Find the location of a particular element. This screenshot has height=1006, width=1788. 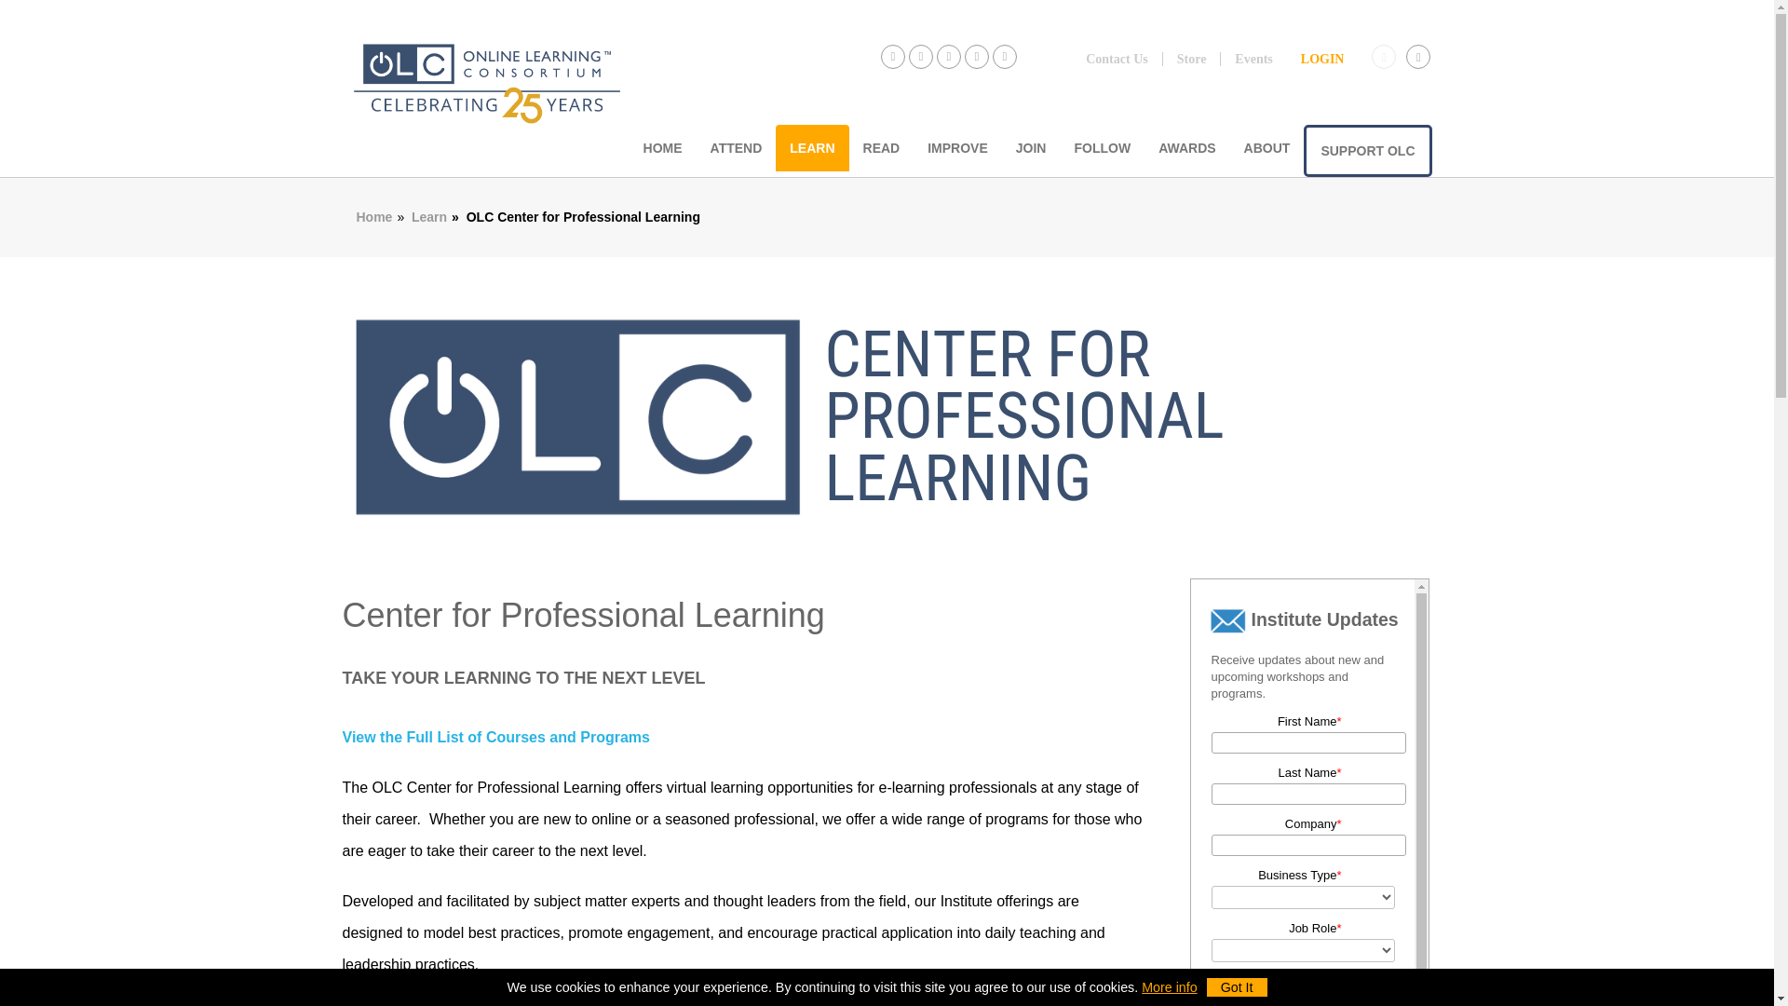

LOGIN is located at coordinates (1322, 60).